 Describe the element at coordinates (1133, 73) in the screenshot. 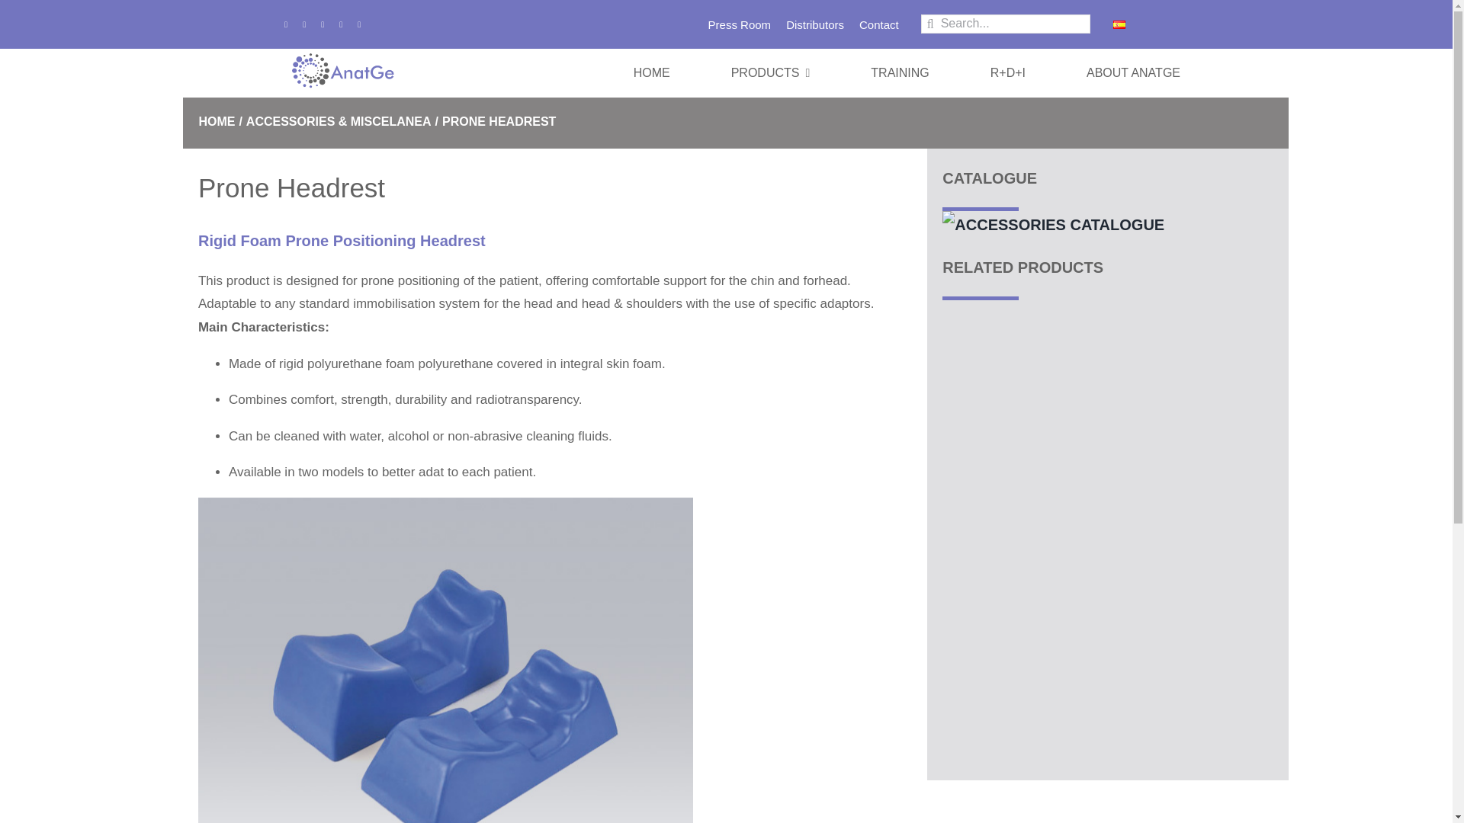

I see `ABOUT ANATGE` at that location.